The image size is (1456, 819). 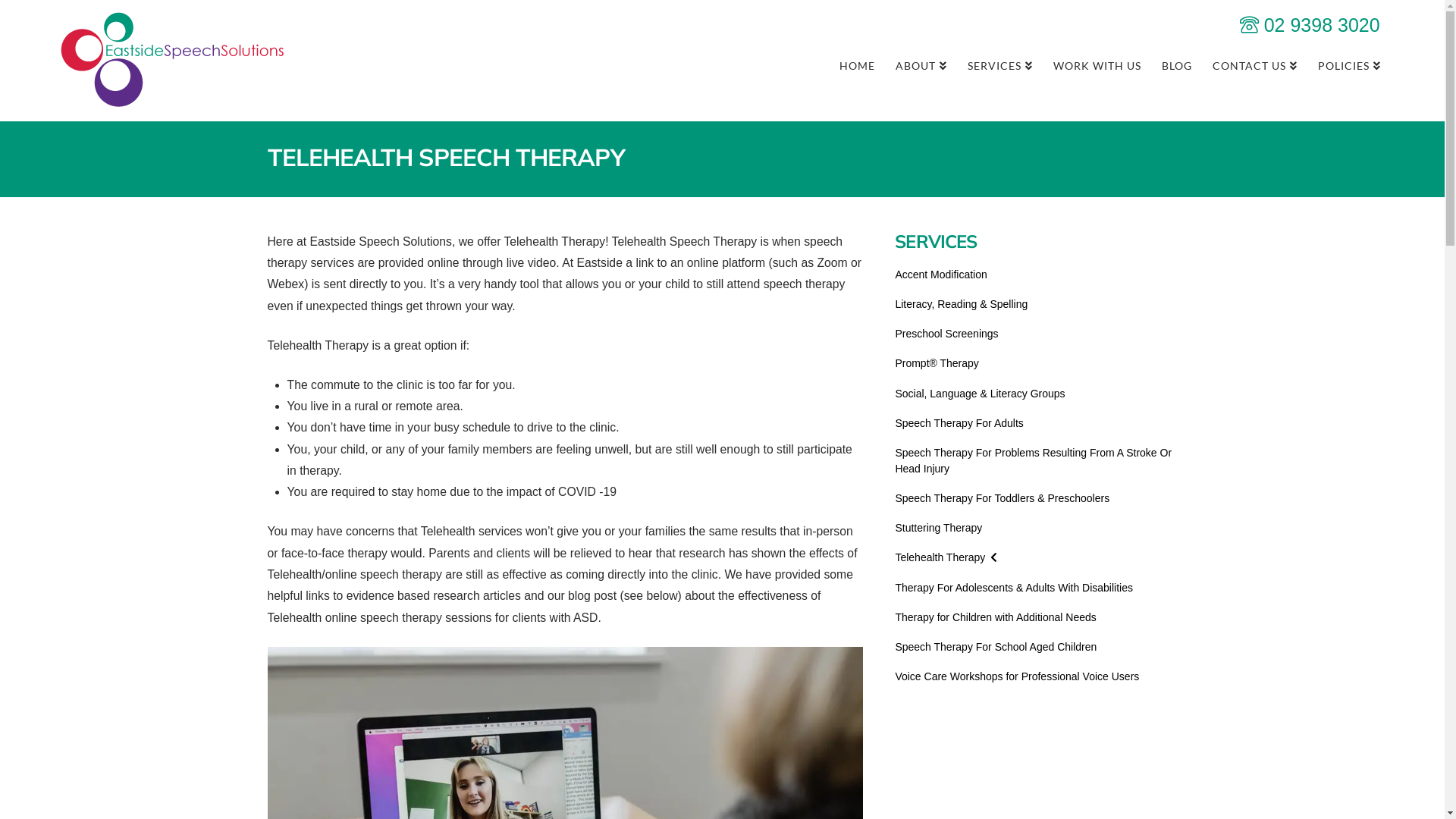 What do you see at coordinates (1097, 64) in the screenshot?
I see `WORK WITH US` at bounding box center [1097, 64].